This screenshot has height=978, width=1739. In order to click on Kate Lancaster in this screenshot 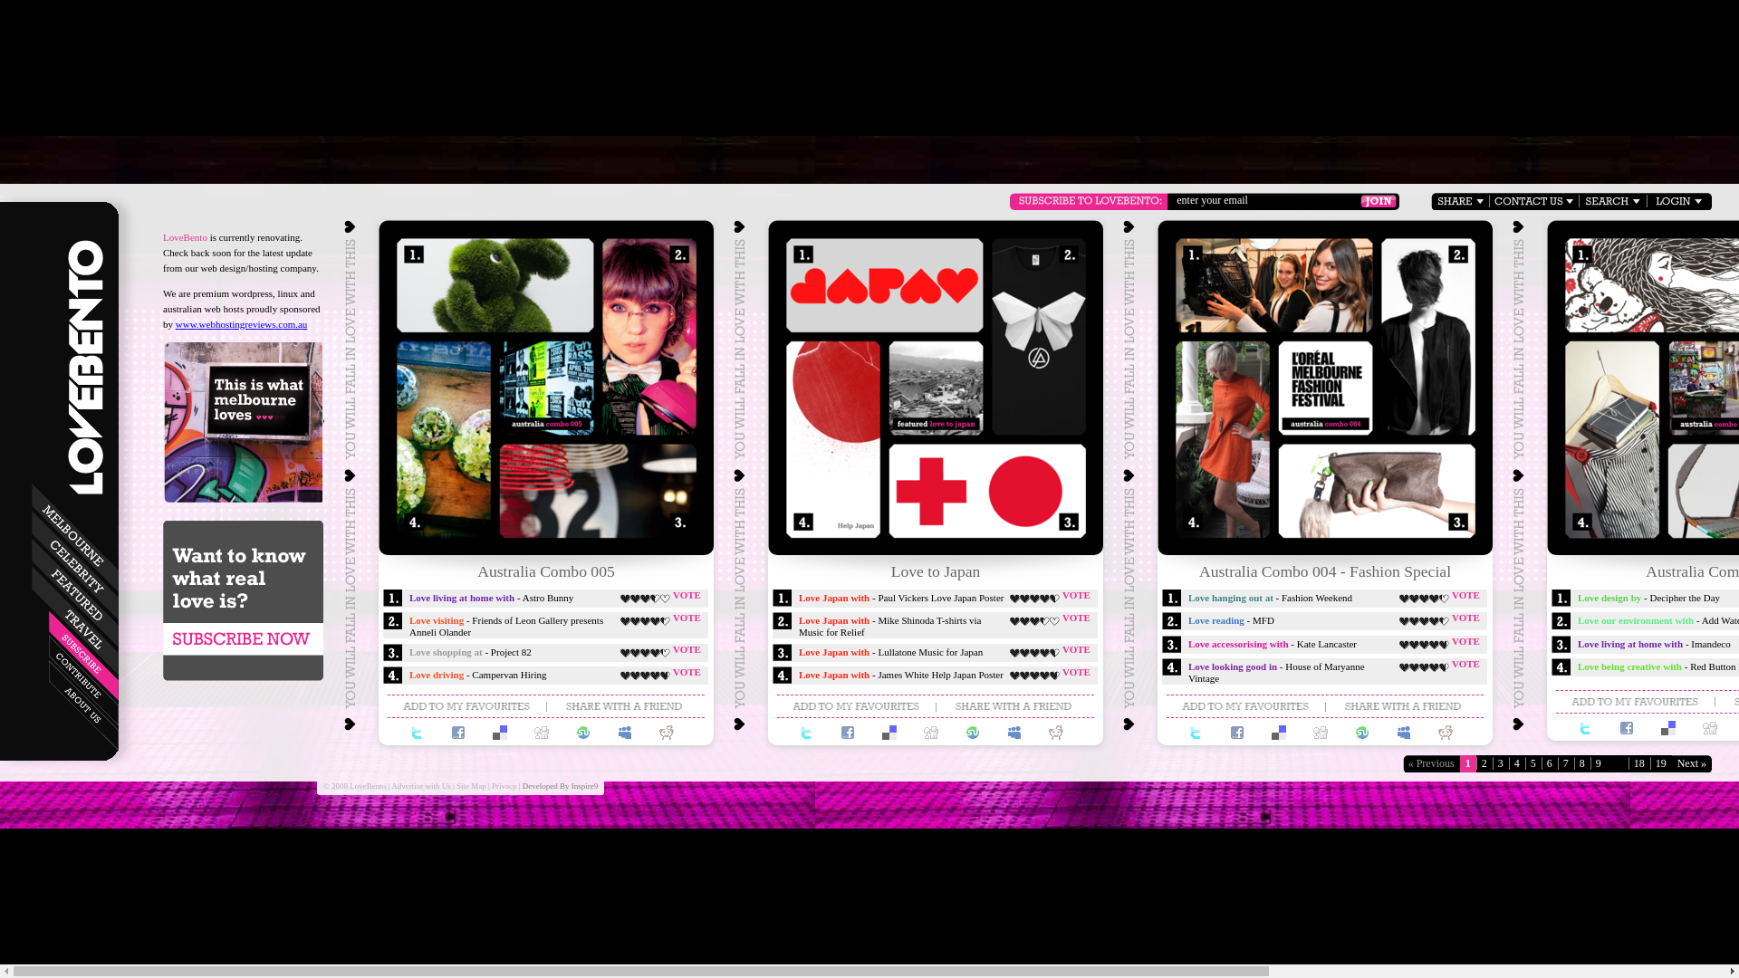, I will do `click(1377, 491)`.